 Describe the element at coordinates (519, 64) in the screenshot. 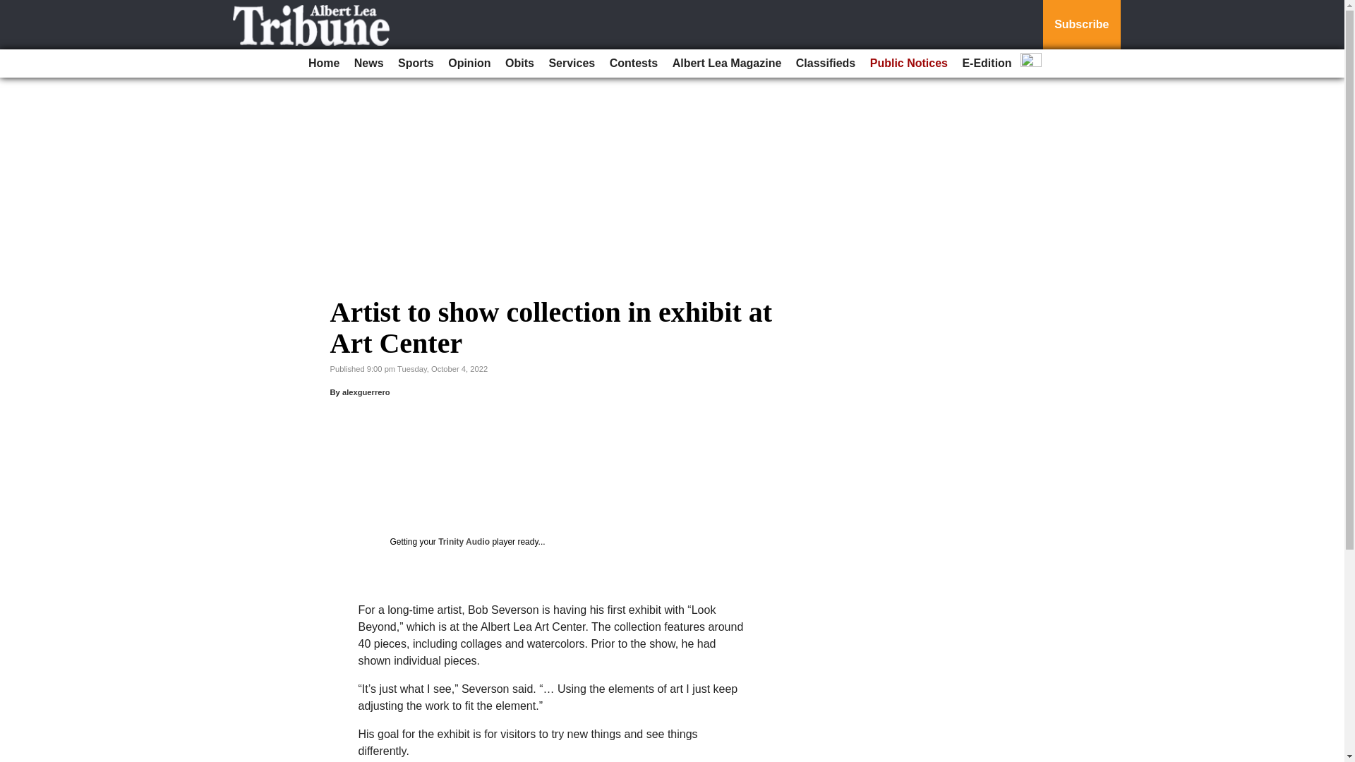

I see `Obits` at that location.